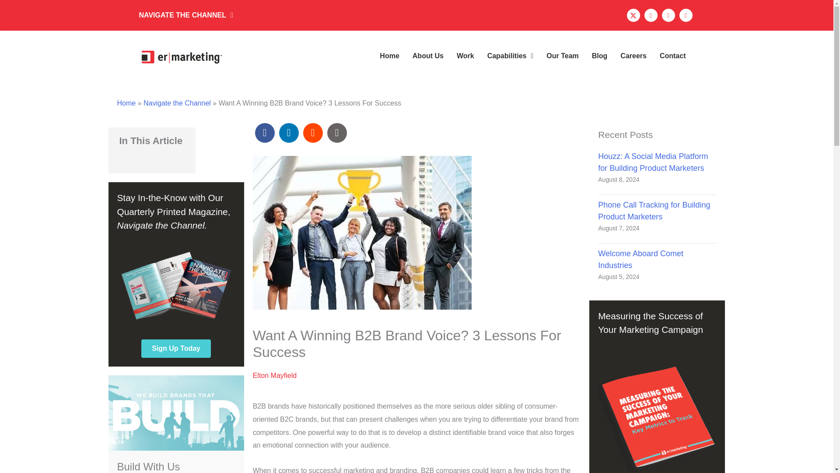 The width and height of the screenshot is (840, 473). I want to click on Facebook, so click(668, 15).